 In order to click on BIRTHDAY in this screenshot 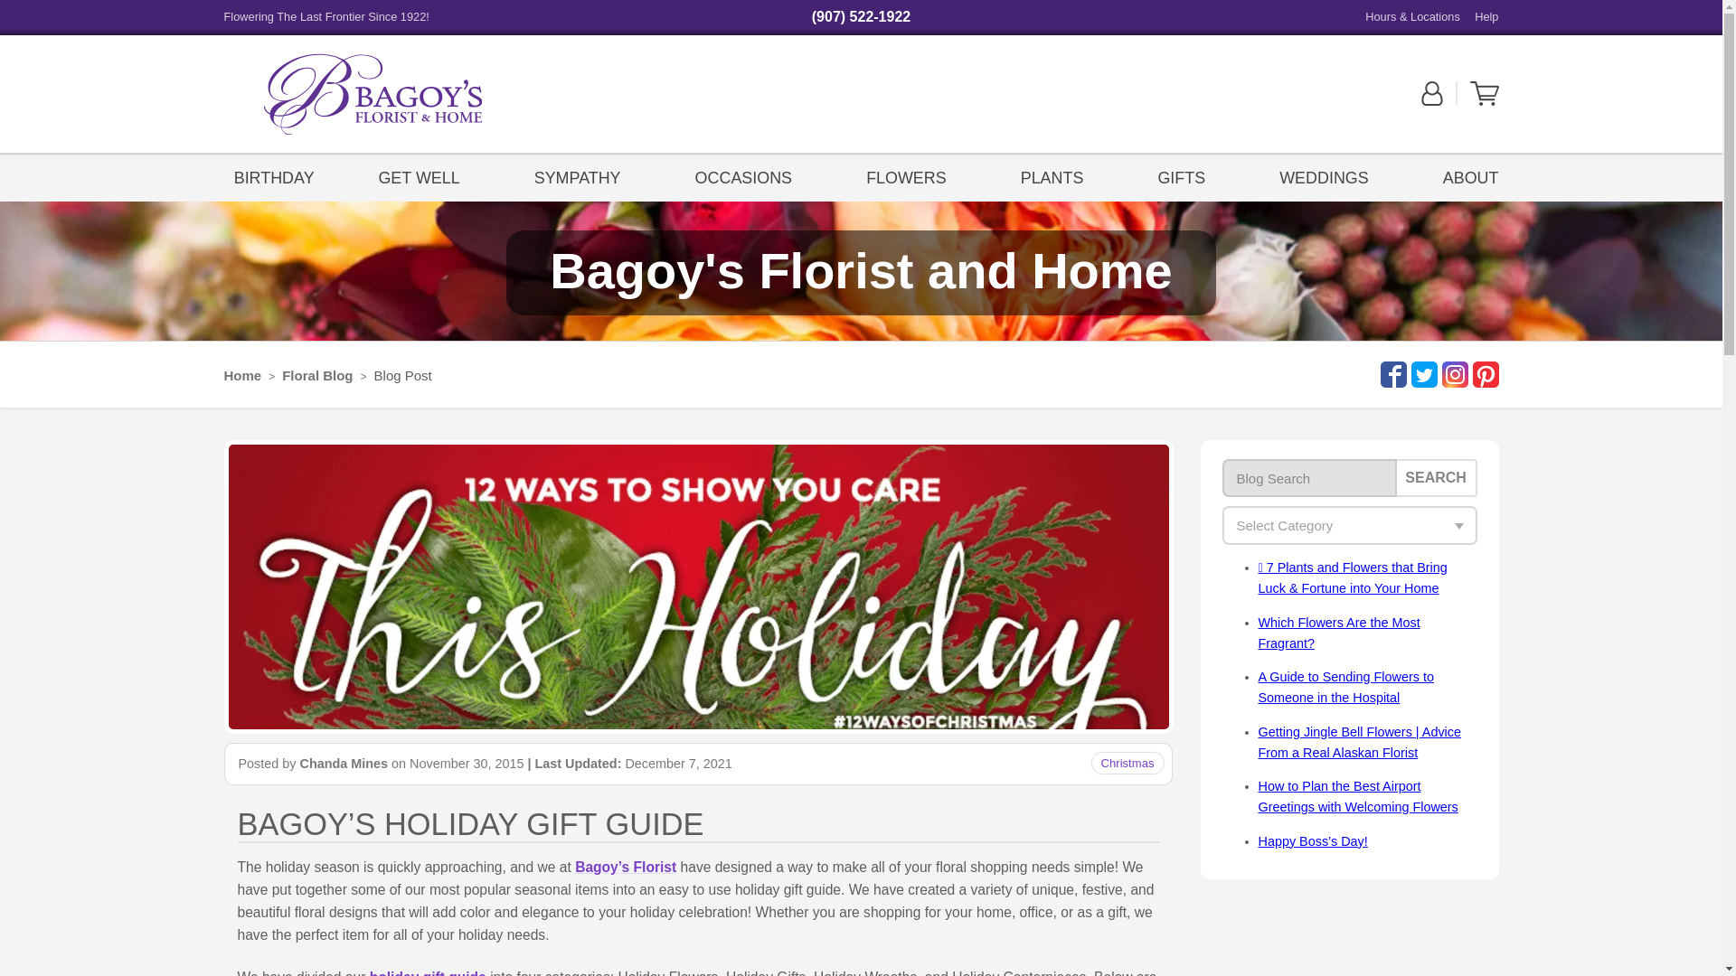, I will do `click(274, 176)`.